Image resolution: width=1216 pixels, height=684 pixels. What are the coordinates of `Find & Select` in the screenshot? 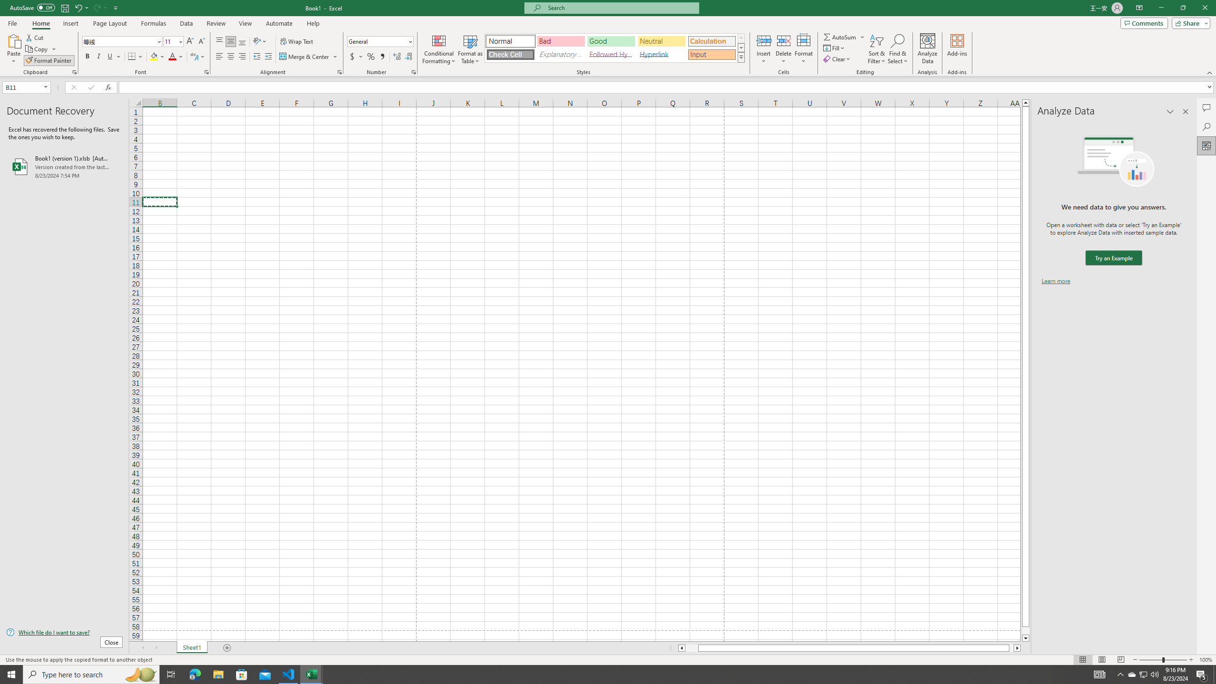 It's located at (898, 49).